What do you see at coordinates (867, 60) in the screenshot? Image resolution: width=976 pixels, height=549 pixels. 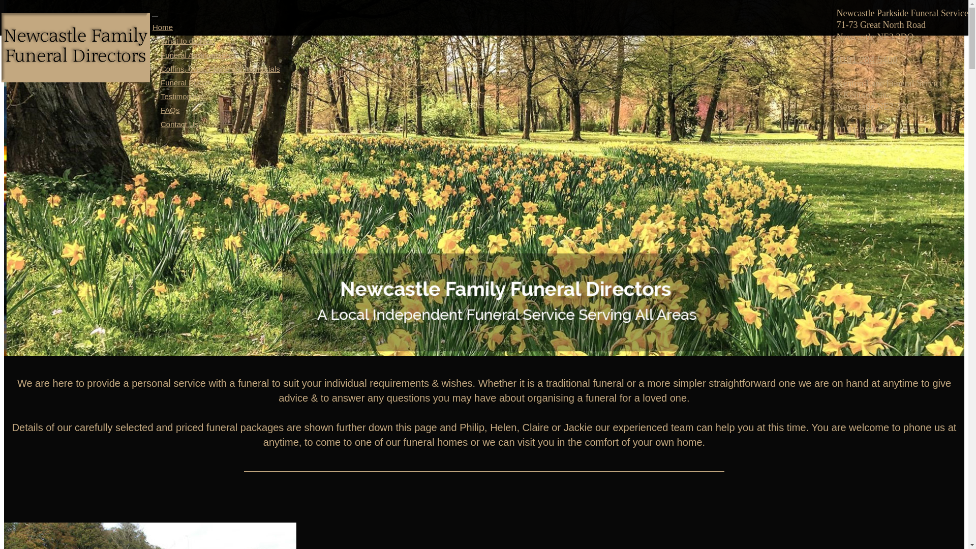 I see `0191 284 5400` at bounding box center [867, 60].